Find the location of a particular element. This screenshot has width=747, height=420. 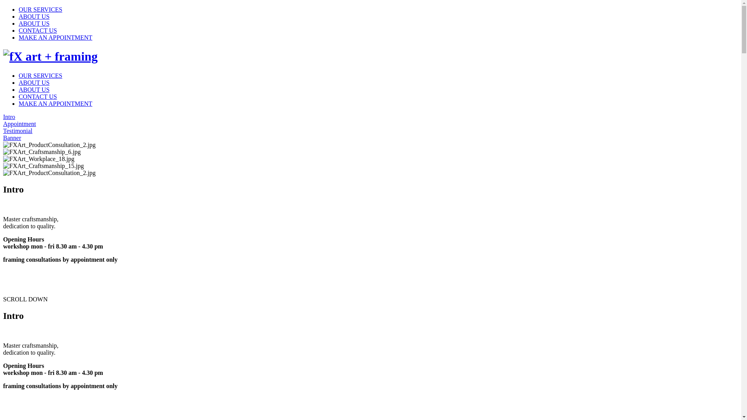

MAKE AN APPOINTMENT is located at coordinates (55, 103).